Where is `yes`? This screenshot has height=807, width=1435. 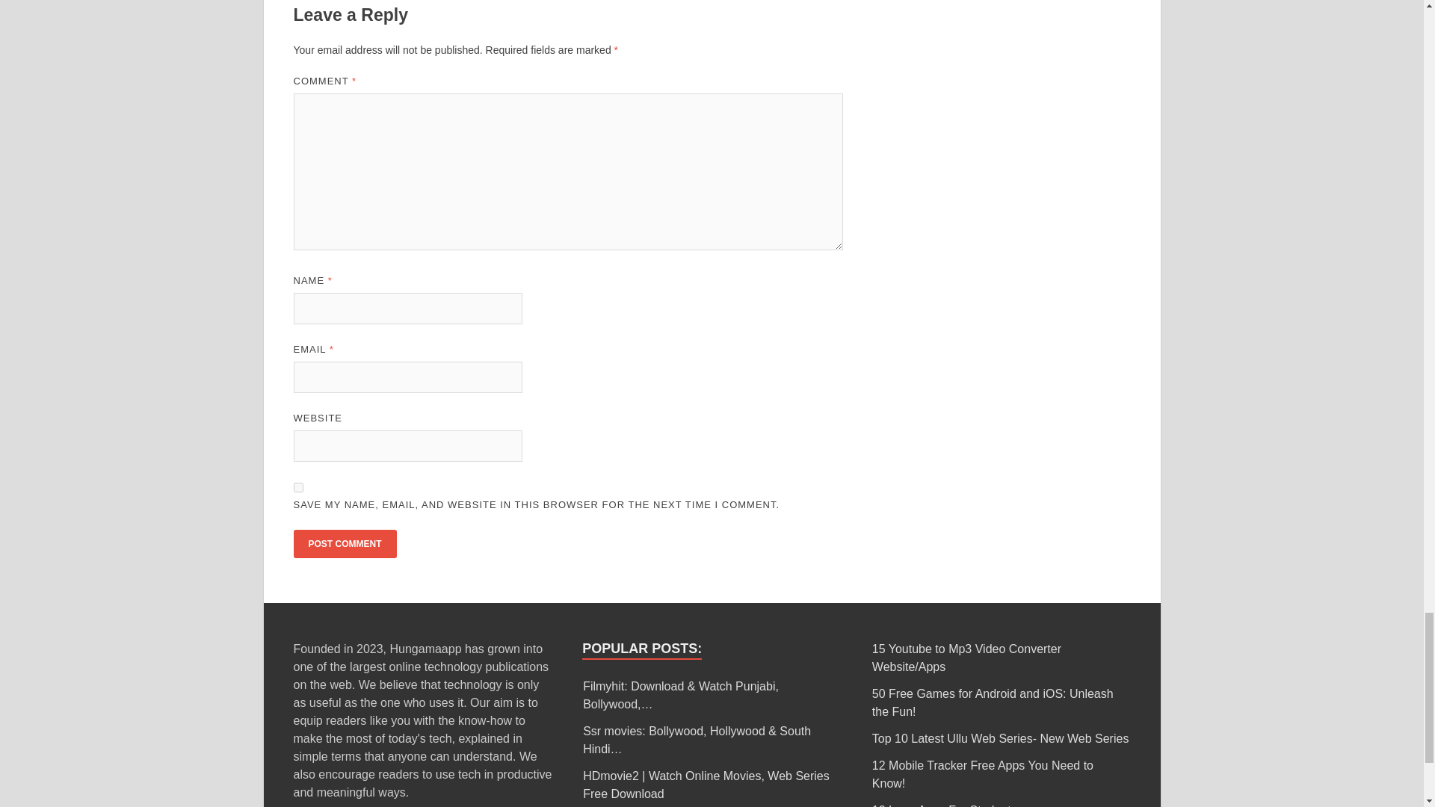
yes is located at coordinates (297, 487).